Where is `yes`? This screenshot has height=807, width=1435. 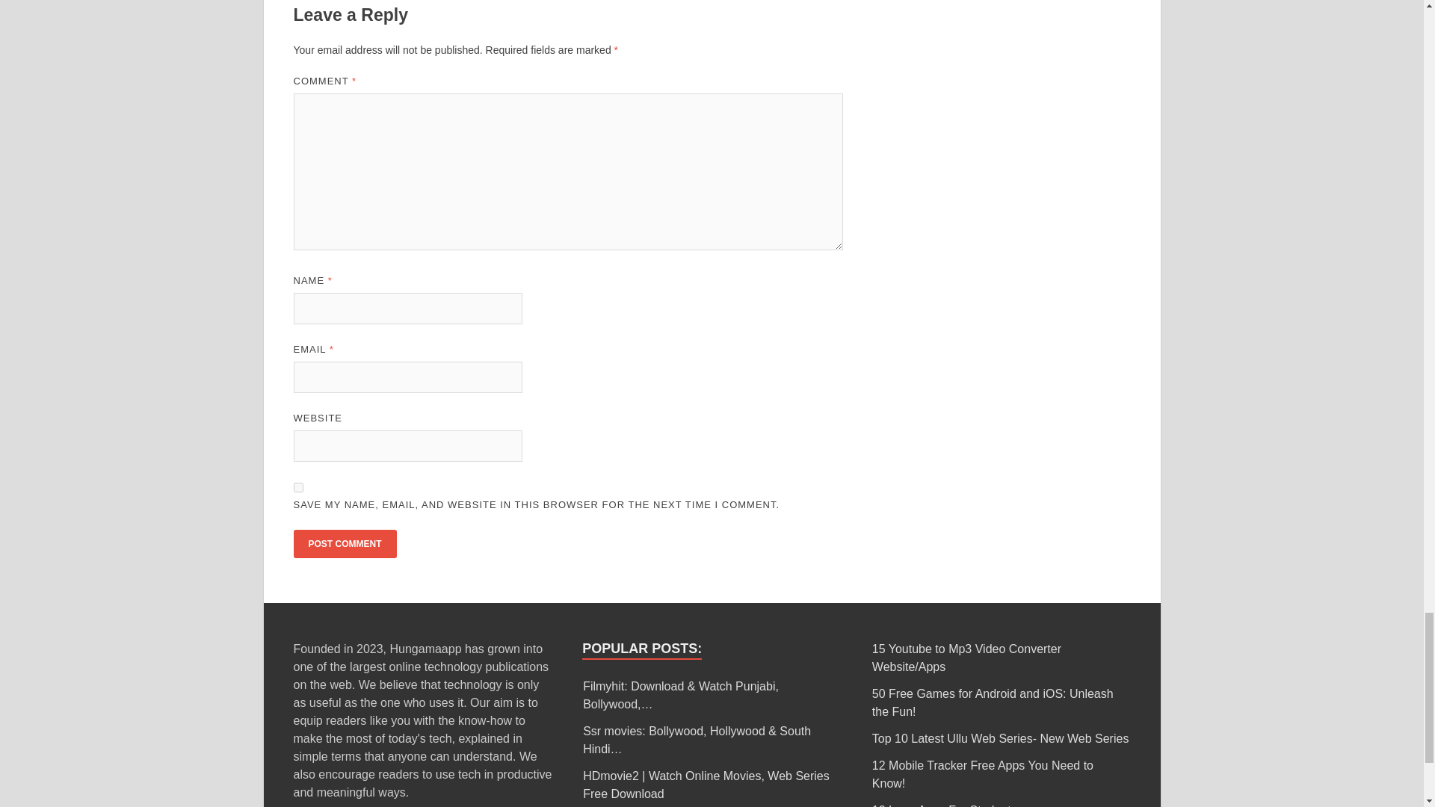
yes is located at coordinates (297, 487).